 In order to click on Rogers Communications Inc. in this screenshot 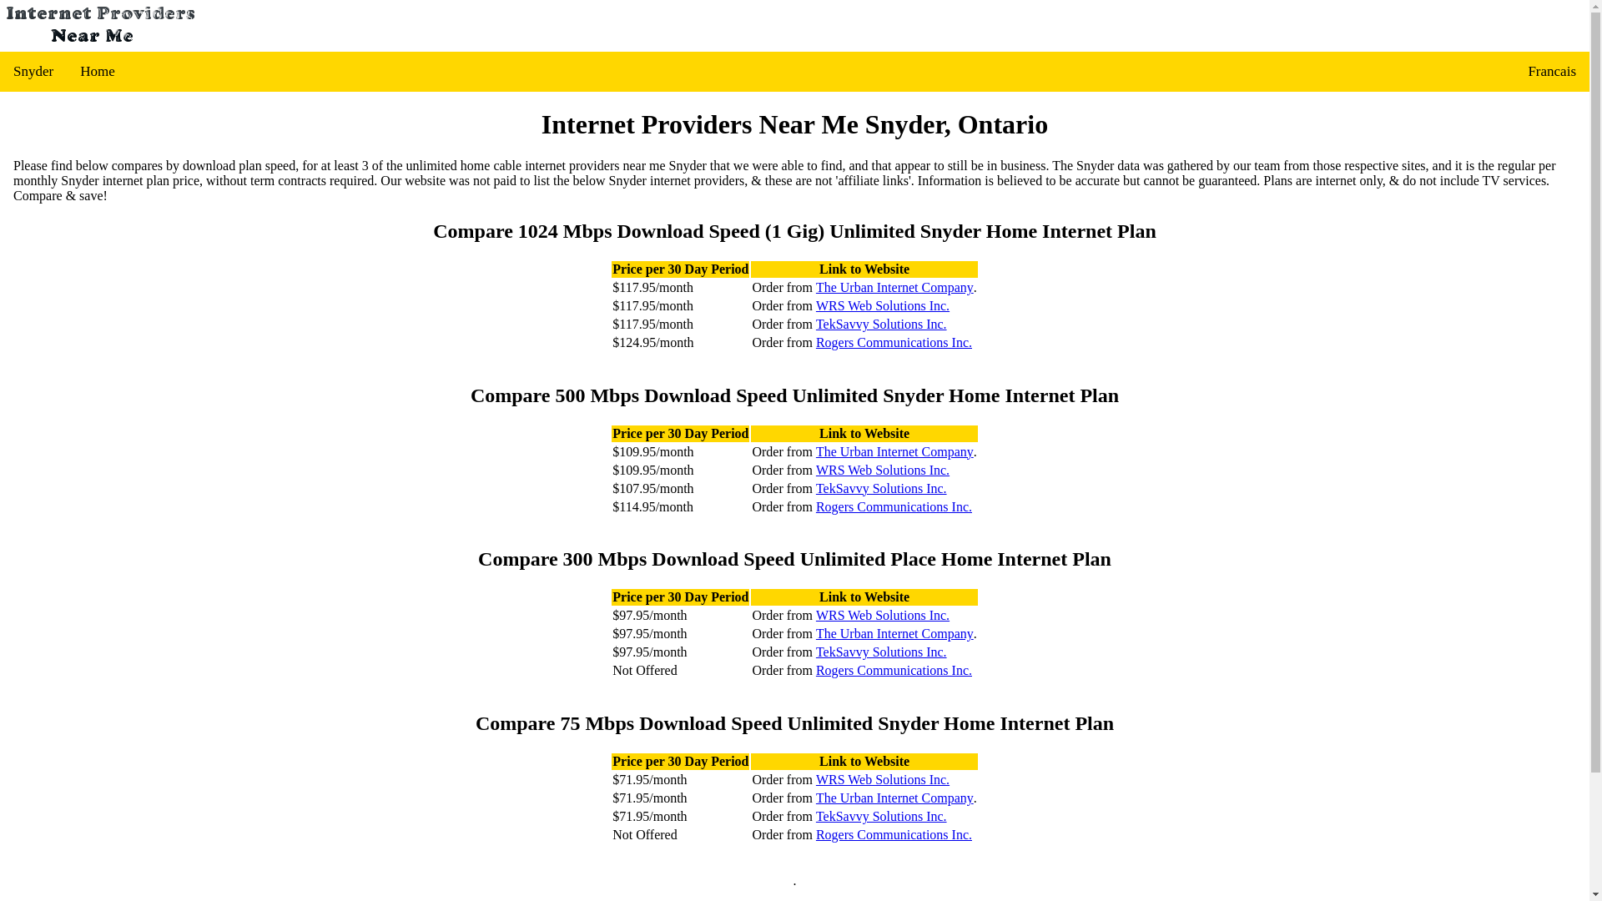, I will do `click(894, 834)`.